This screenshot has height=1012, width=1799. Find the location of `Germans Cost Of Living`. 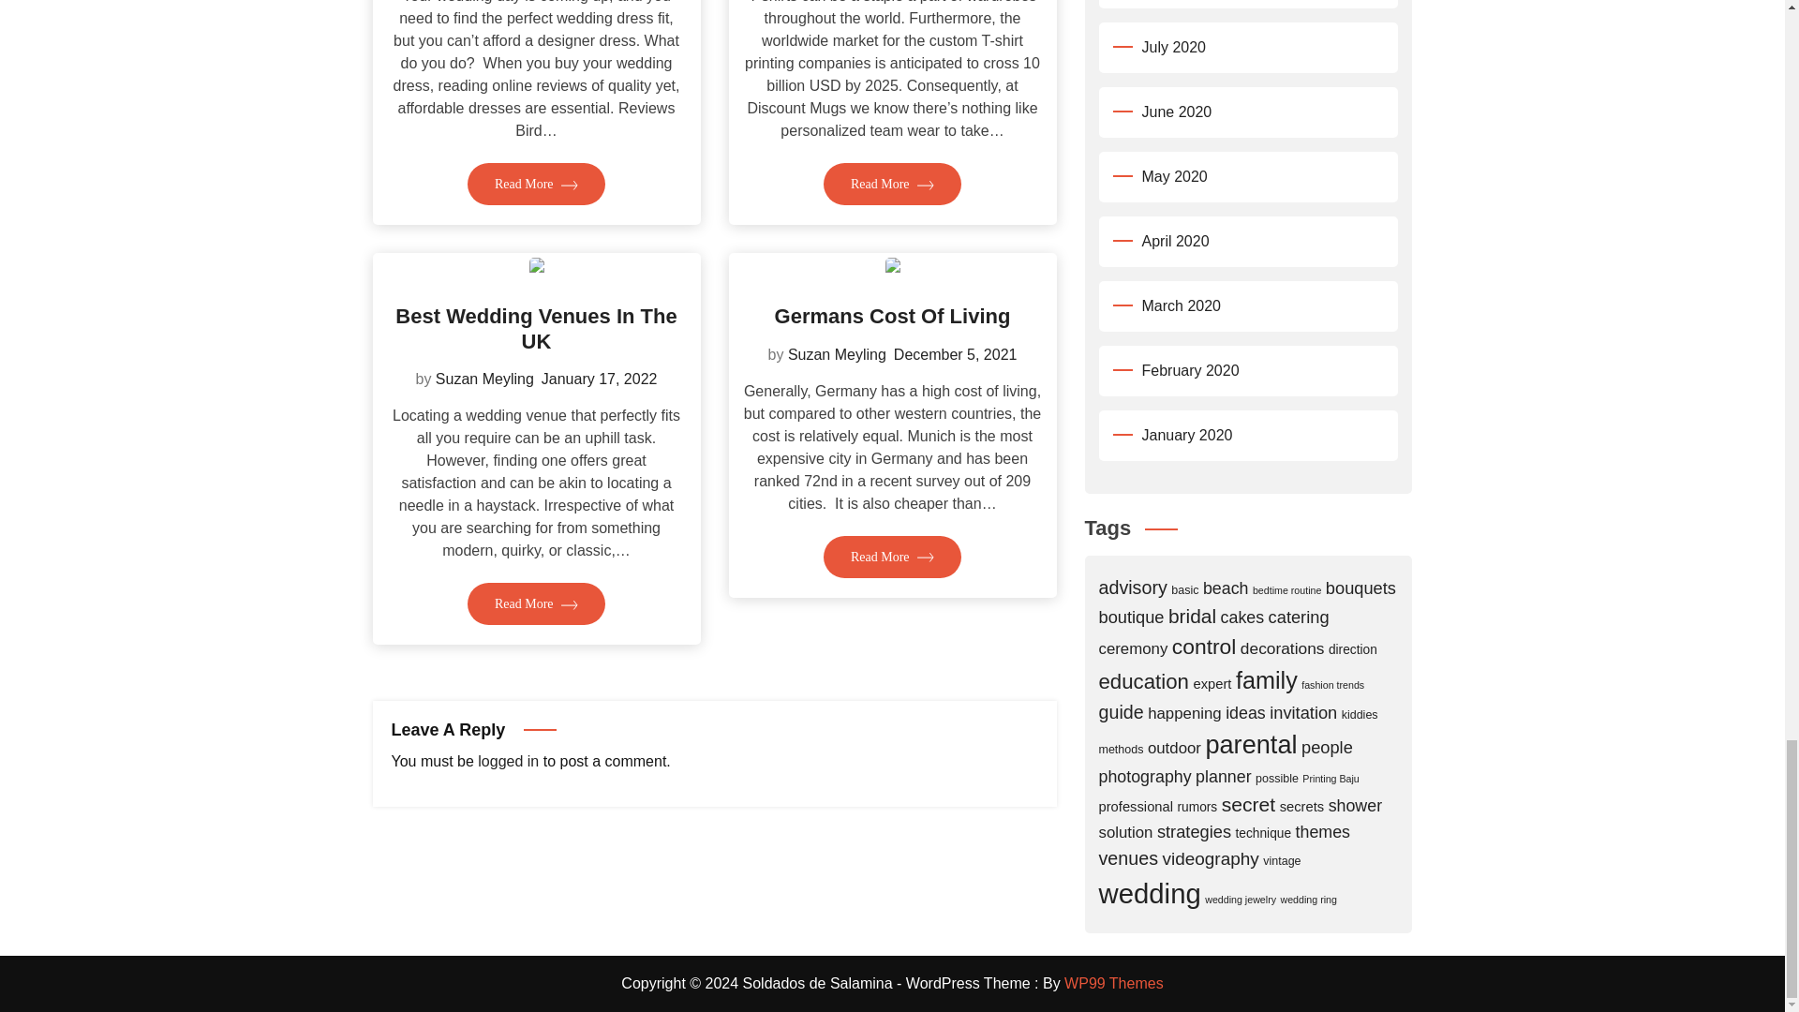

Germans Cost Of Living is located at coordinates (893, 316).